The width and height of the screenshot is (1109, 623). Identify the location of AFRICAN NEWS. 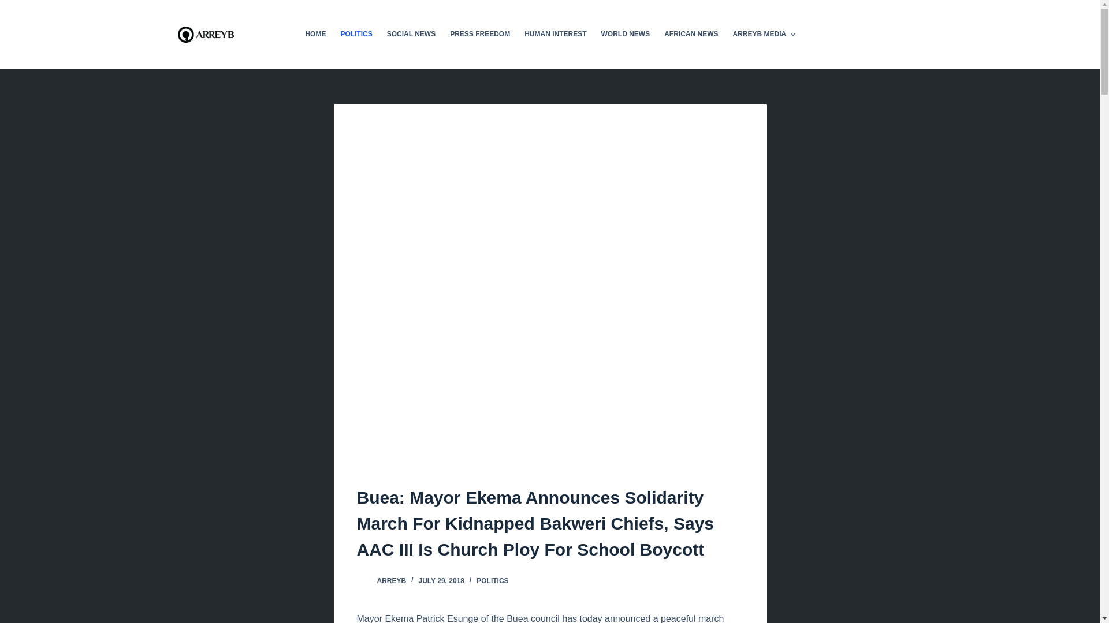
(691, 35).